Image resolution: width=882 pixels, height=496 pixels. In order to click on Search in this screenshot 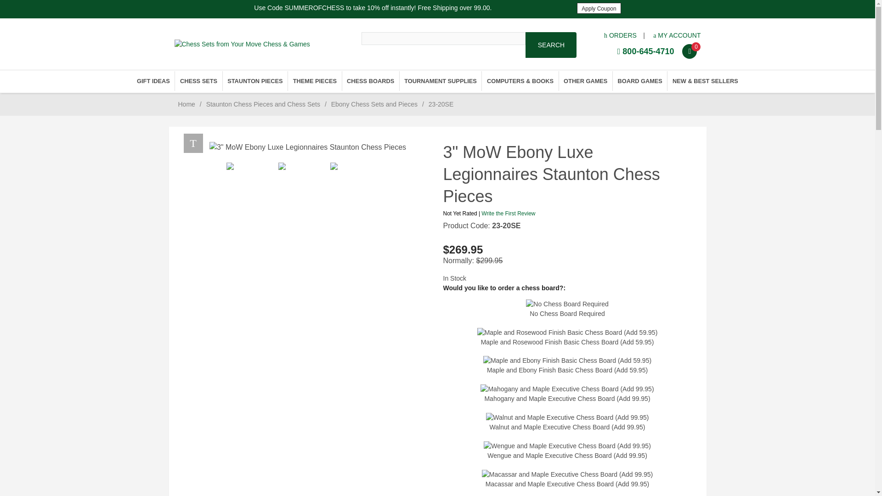, I will do `click(551, 45)`.